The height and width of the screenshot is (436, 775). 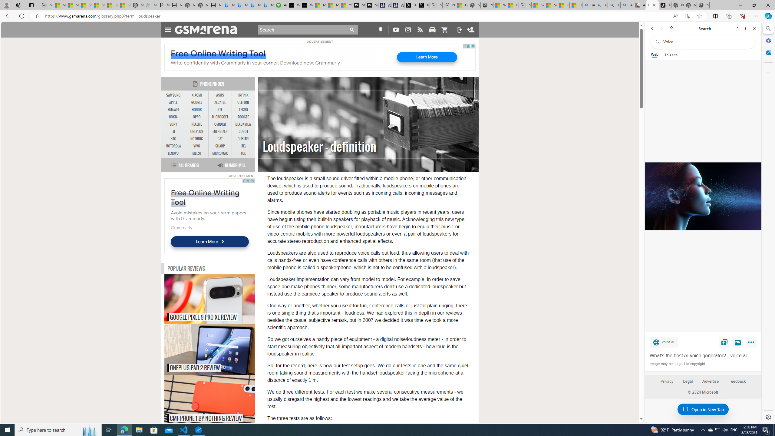 I want to click on OUKITEL, so click(x=243, y=139).